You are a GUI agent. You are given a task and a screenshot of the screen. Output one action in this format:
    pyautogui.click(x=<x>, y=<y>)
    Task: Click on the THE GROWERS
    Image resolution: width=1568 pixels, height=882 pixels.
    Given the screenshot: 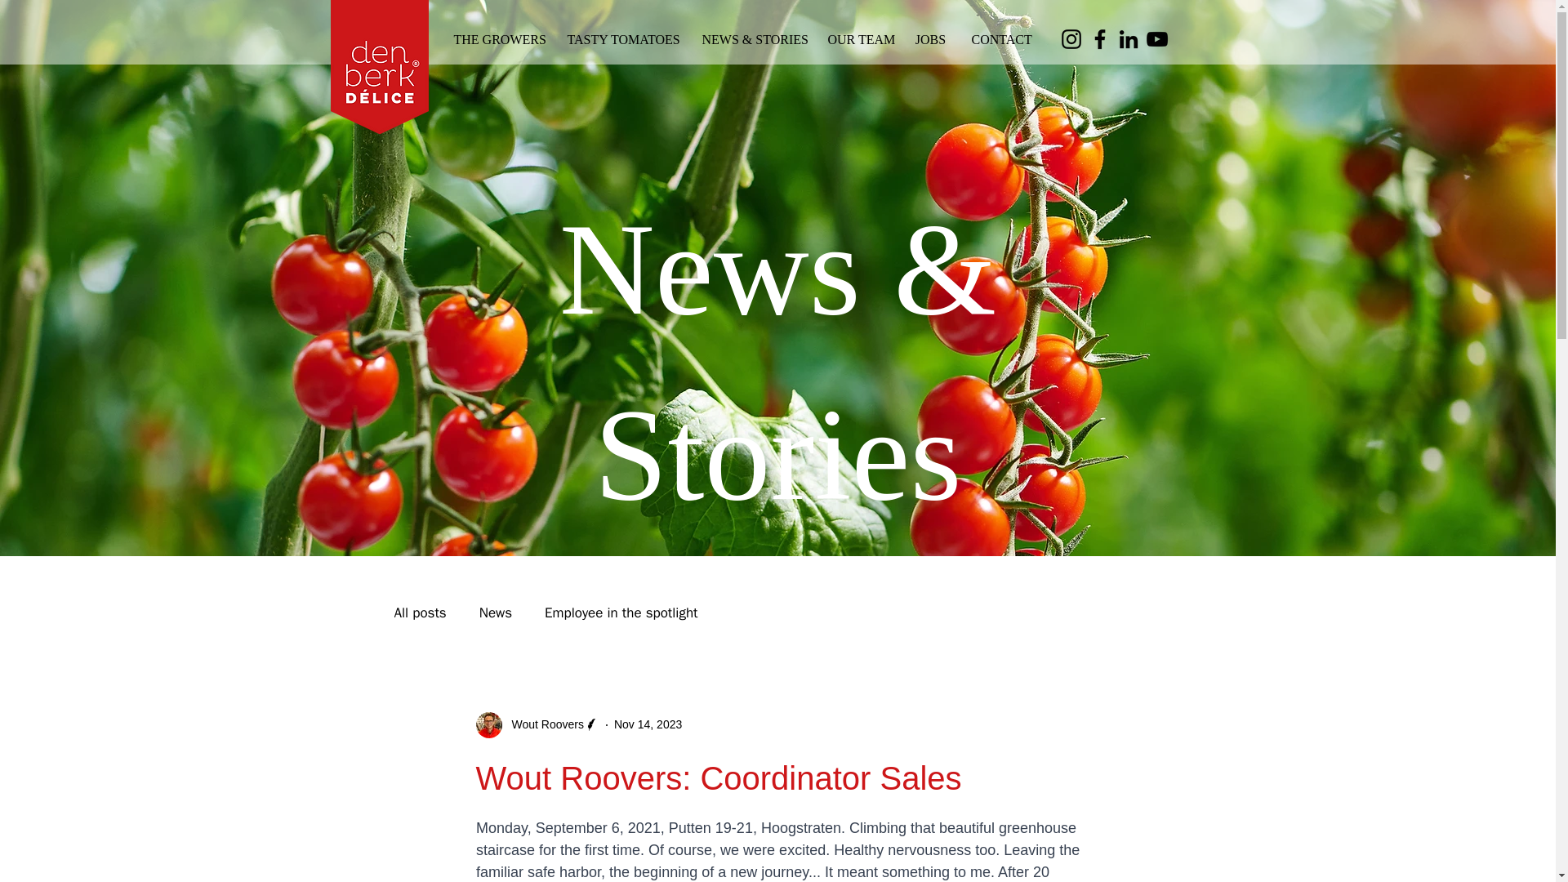 What is the action you would take?
    pyautogui.click(x=497, y=39)
    